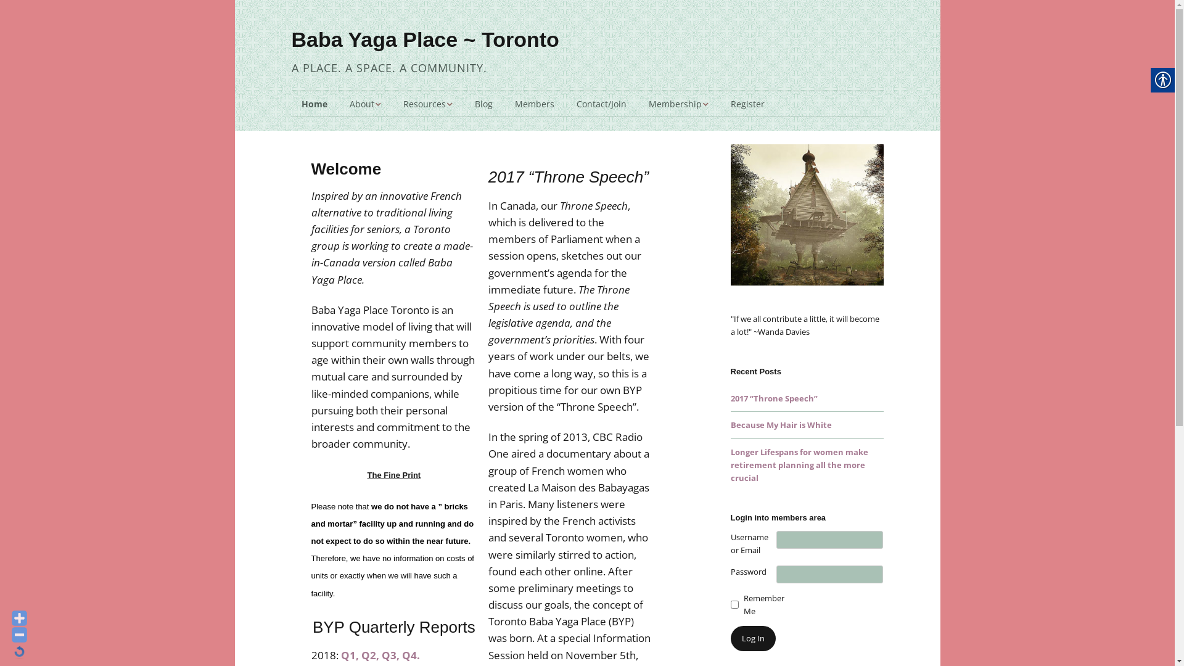  Describe the element at coordinates (483, 104) in the screenshot. I see `Blog` at that location.